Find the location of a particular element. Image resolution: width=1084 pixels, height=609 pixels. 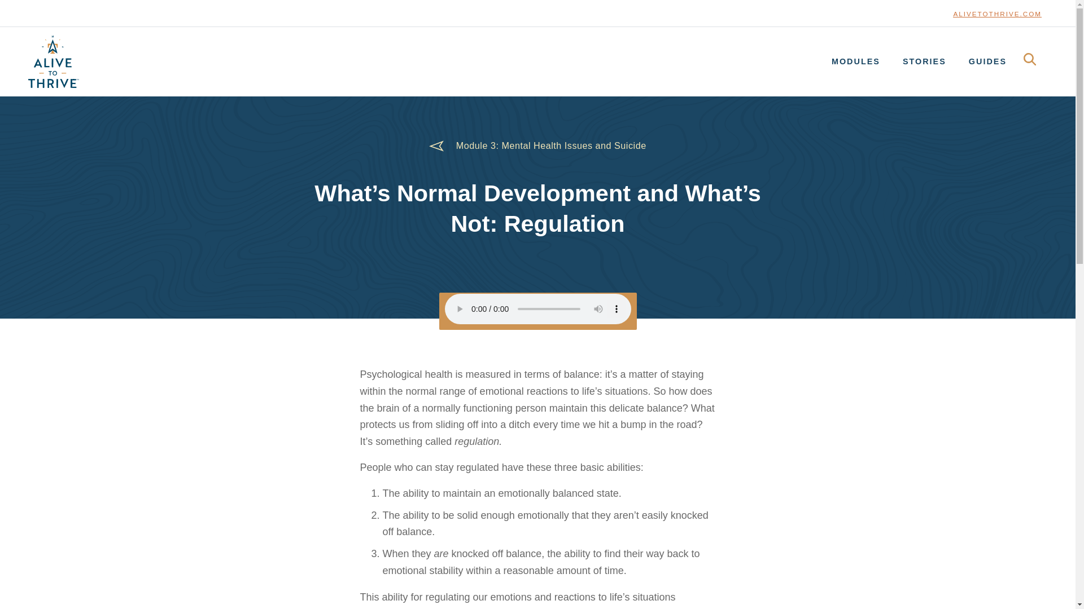

ALIVETOTHRIVE.COM is located at coordinates (997, 14).